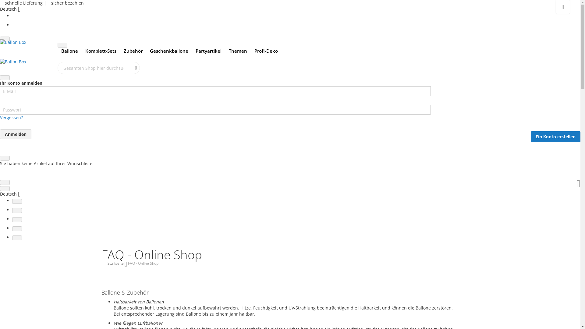  I want to click on Themen, so click(238, 51).